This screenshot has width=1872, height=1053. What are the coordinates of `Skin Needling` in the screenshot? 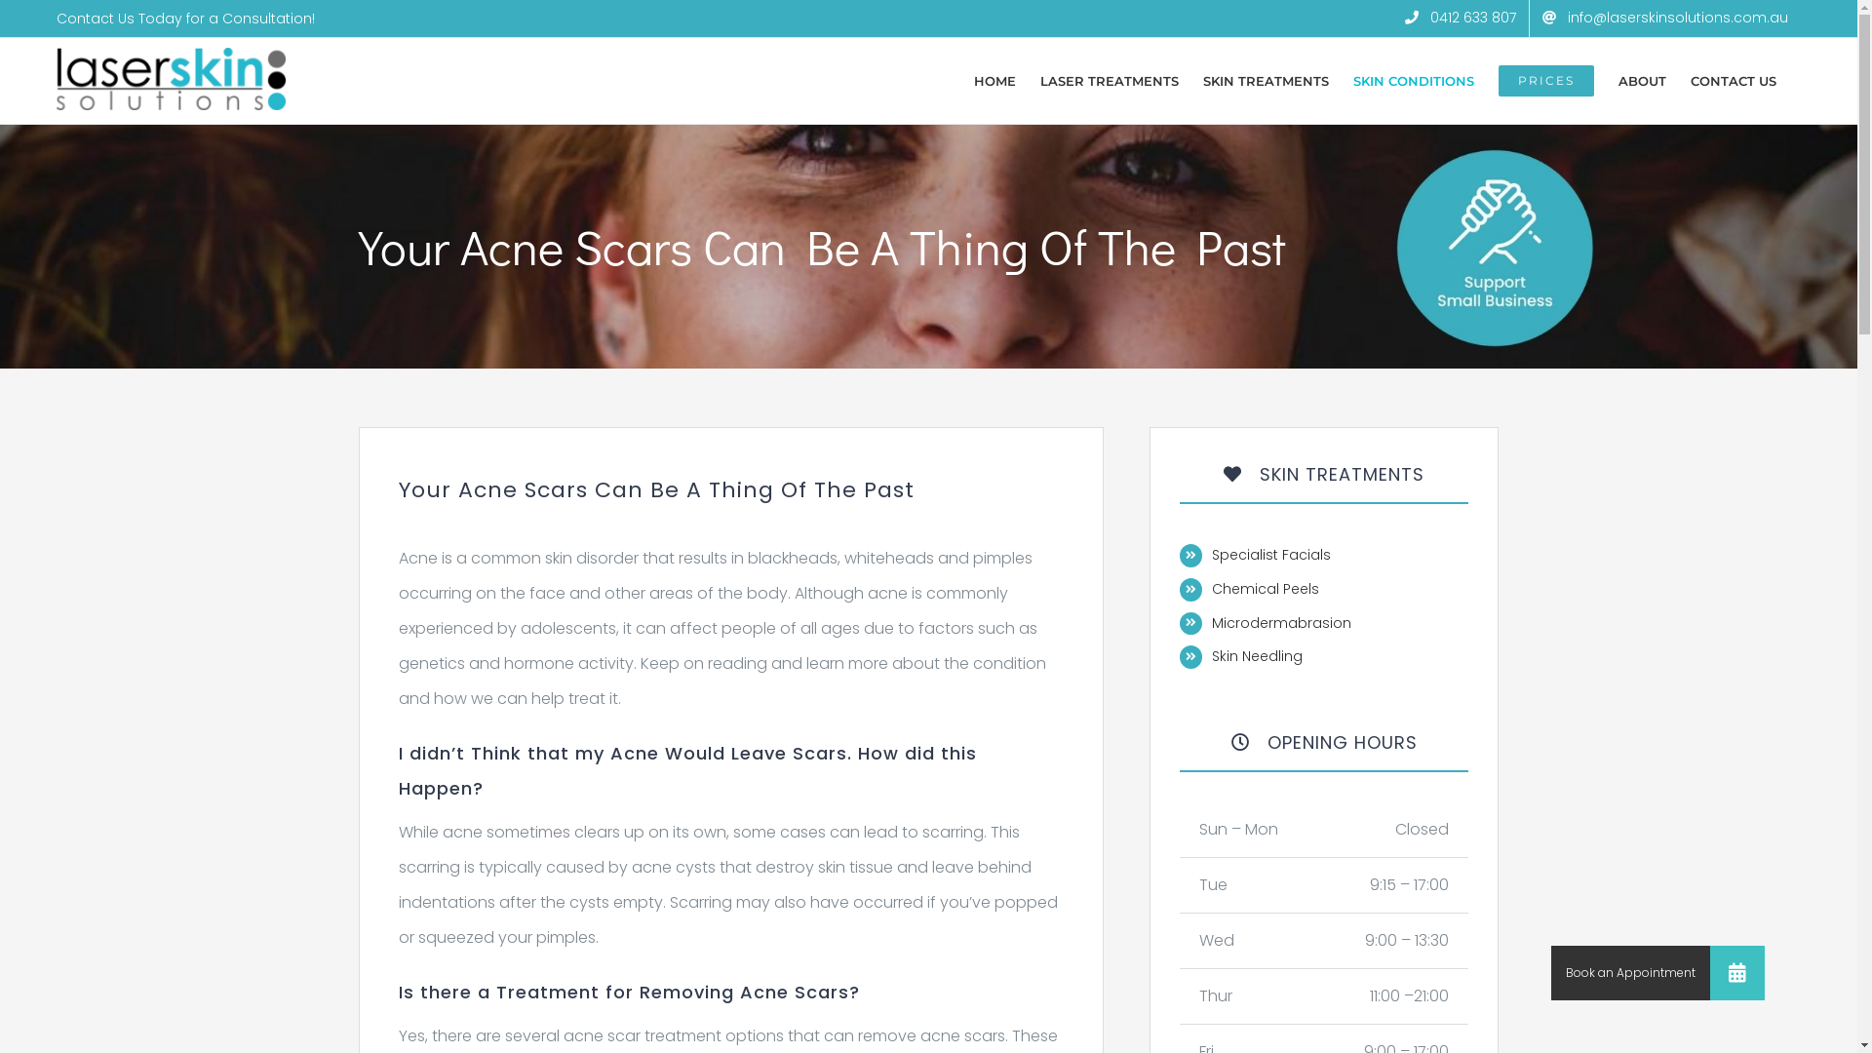 It's located at (1258, 656).